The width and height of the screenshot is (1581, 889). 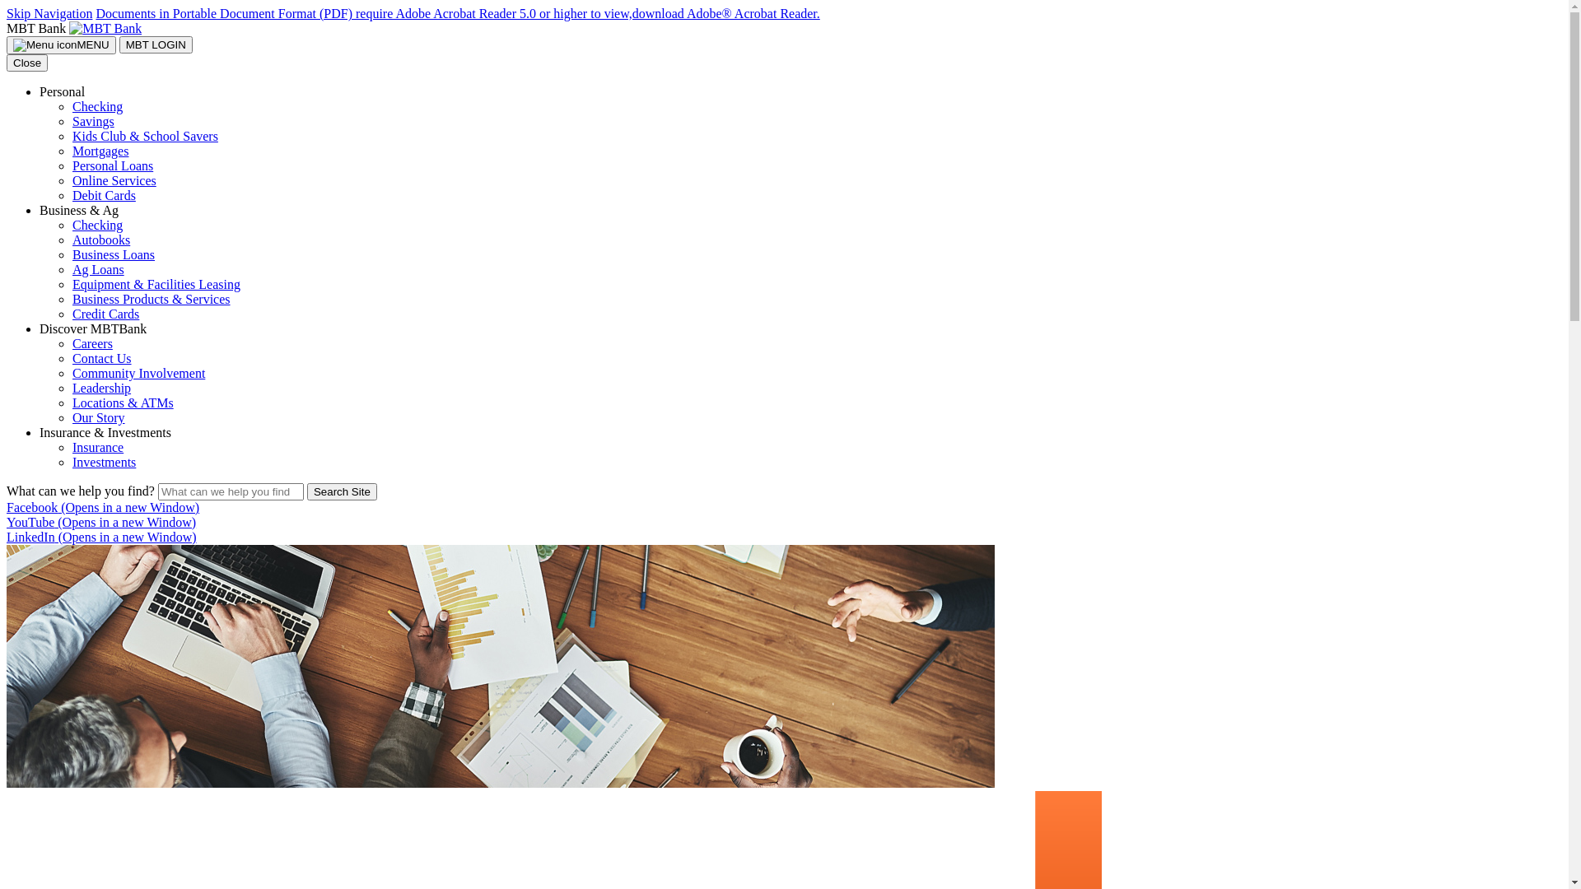 I want to click on MBT Bank, Clear Lake, IA, so click(x=105, y=28).